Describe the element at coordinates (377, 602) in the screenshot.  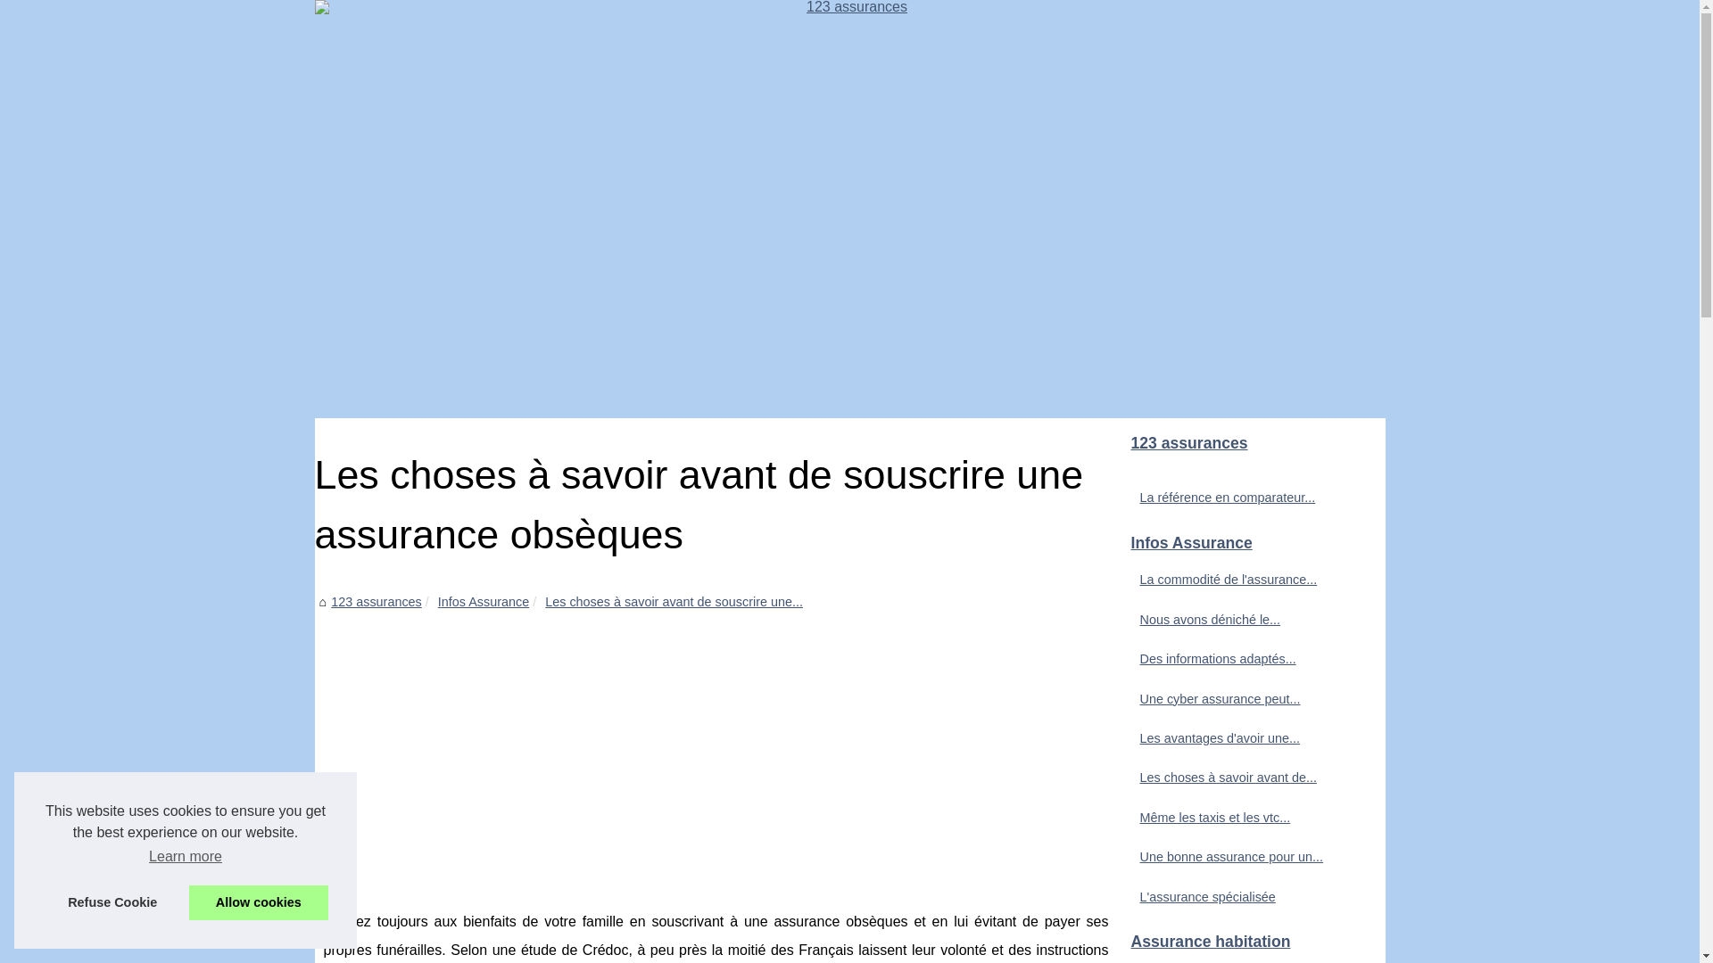
I see `123 assurances` at that location.